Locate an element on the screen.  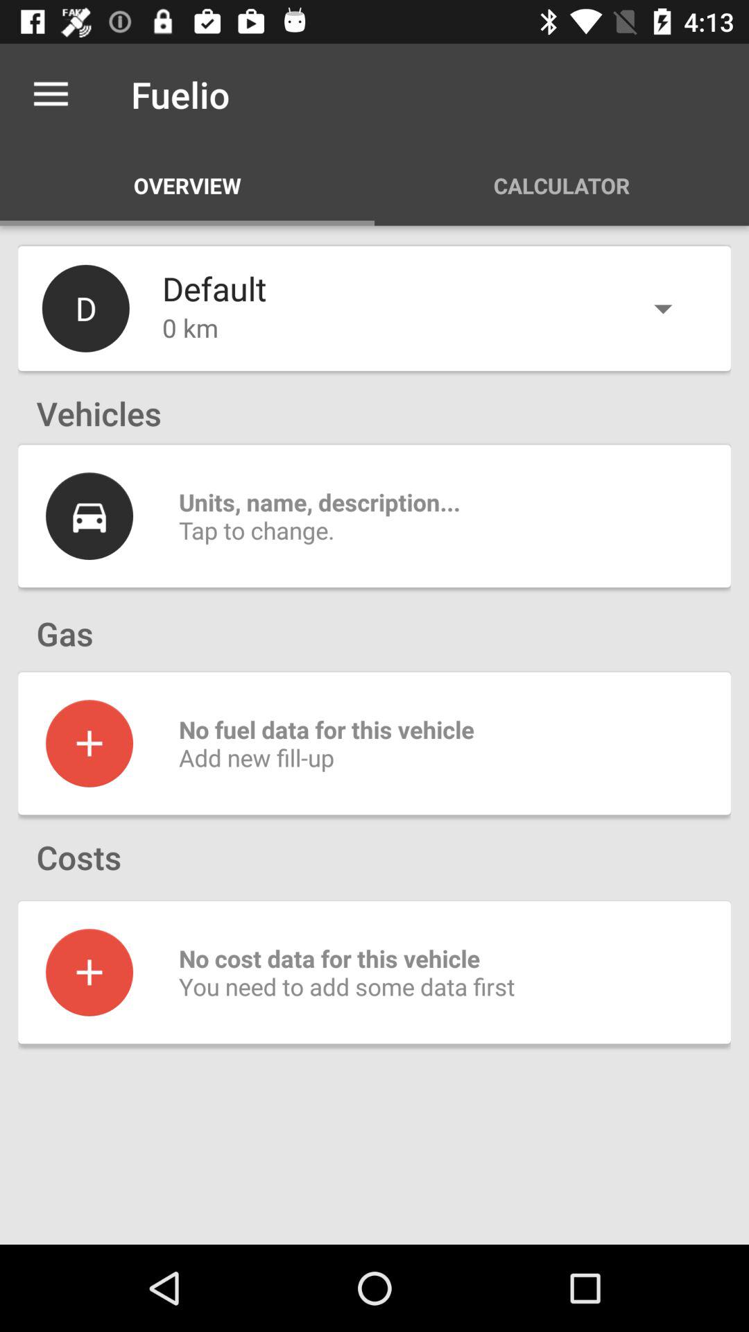
click on plus symbol below the costs is located at coordinates (89, 972).